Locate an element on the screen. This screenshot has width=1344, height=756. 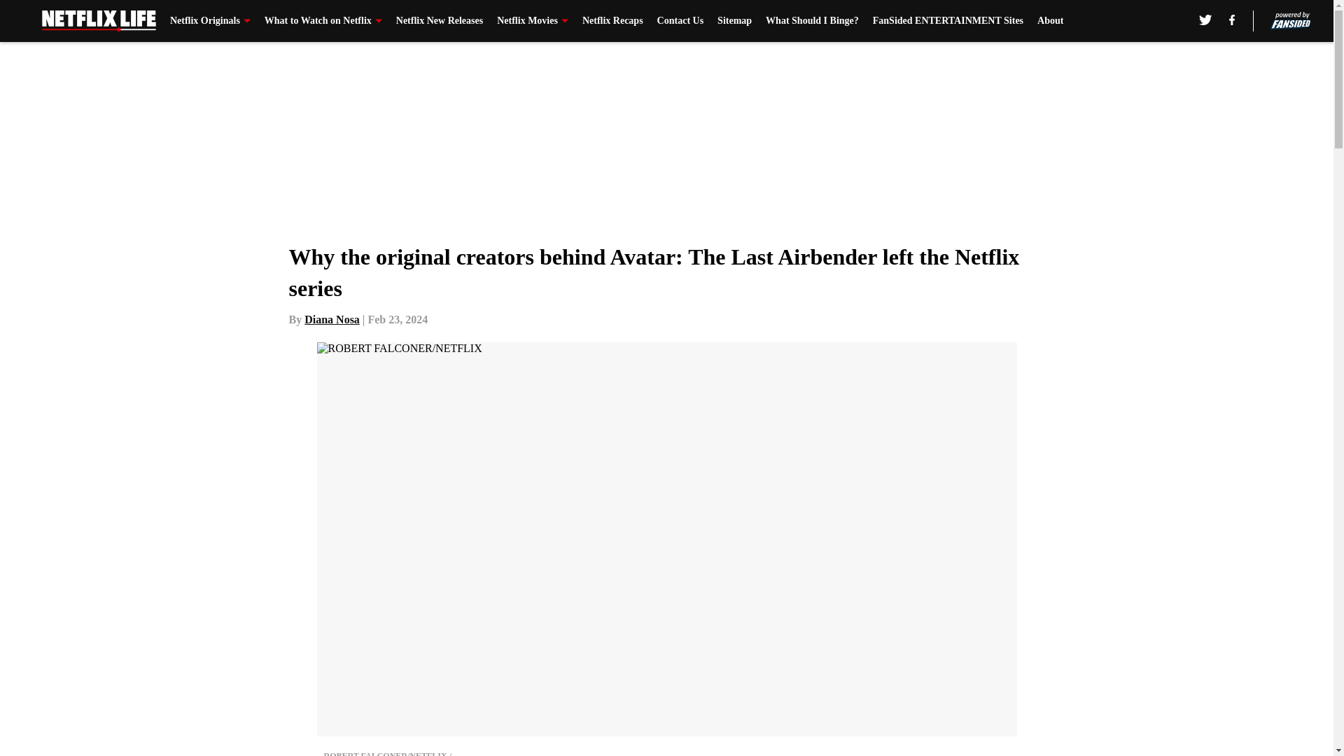
What to Watch on Netflix is located at coordinates (323, 21).